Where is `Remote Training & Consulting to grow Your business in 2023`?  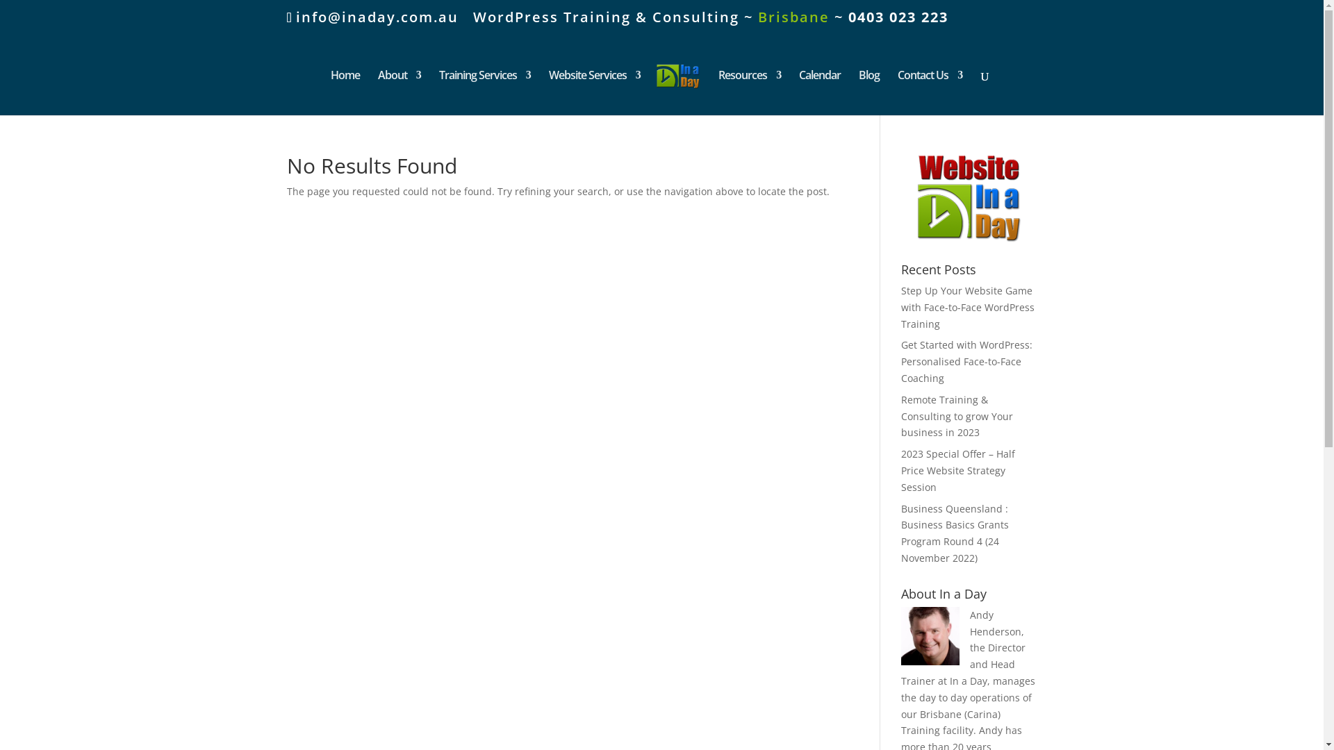 Remote Training & Consulting to grow Your business in 2023 is located at coordinates (957, 417).